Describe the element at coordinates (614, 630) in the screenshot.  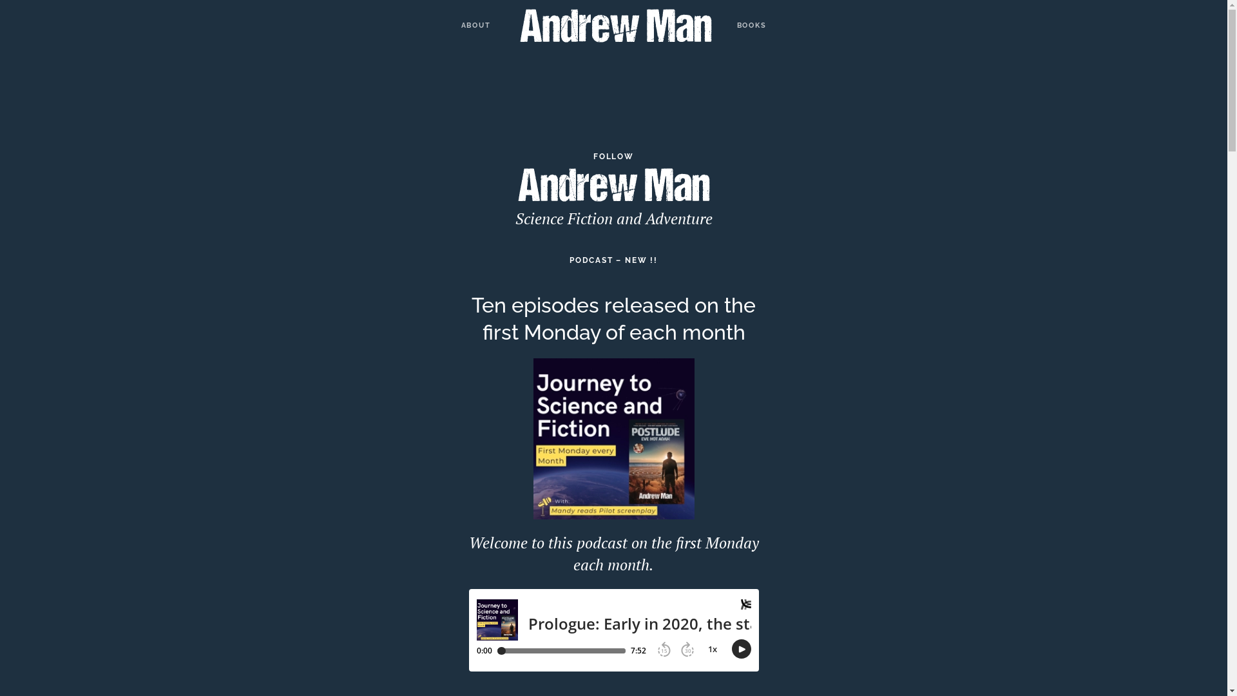
I see `Embed Player` at that location.